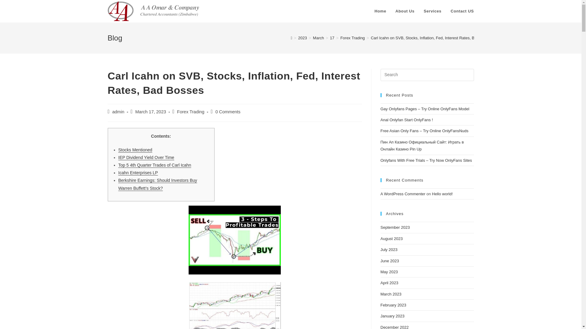  Describe the element at coordinates (462, 11) in the screenshot. I see `Contact US` at that location.